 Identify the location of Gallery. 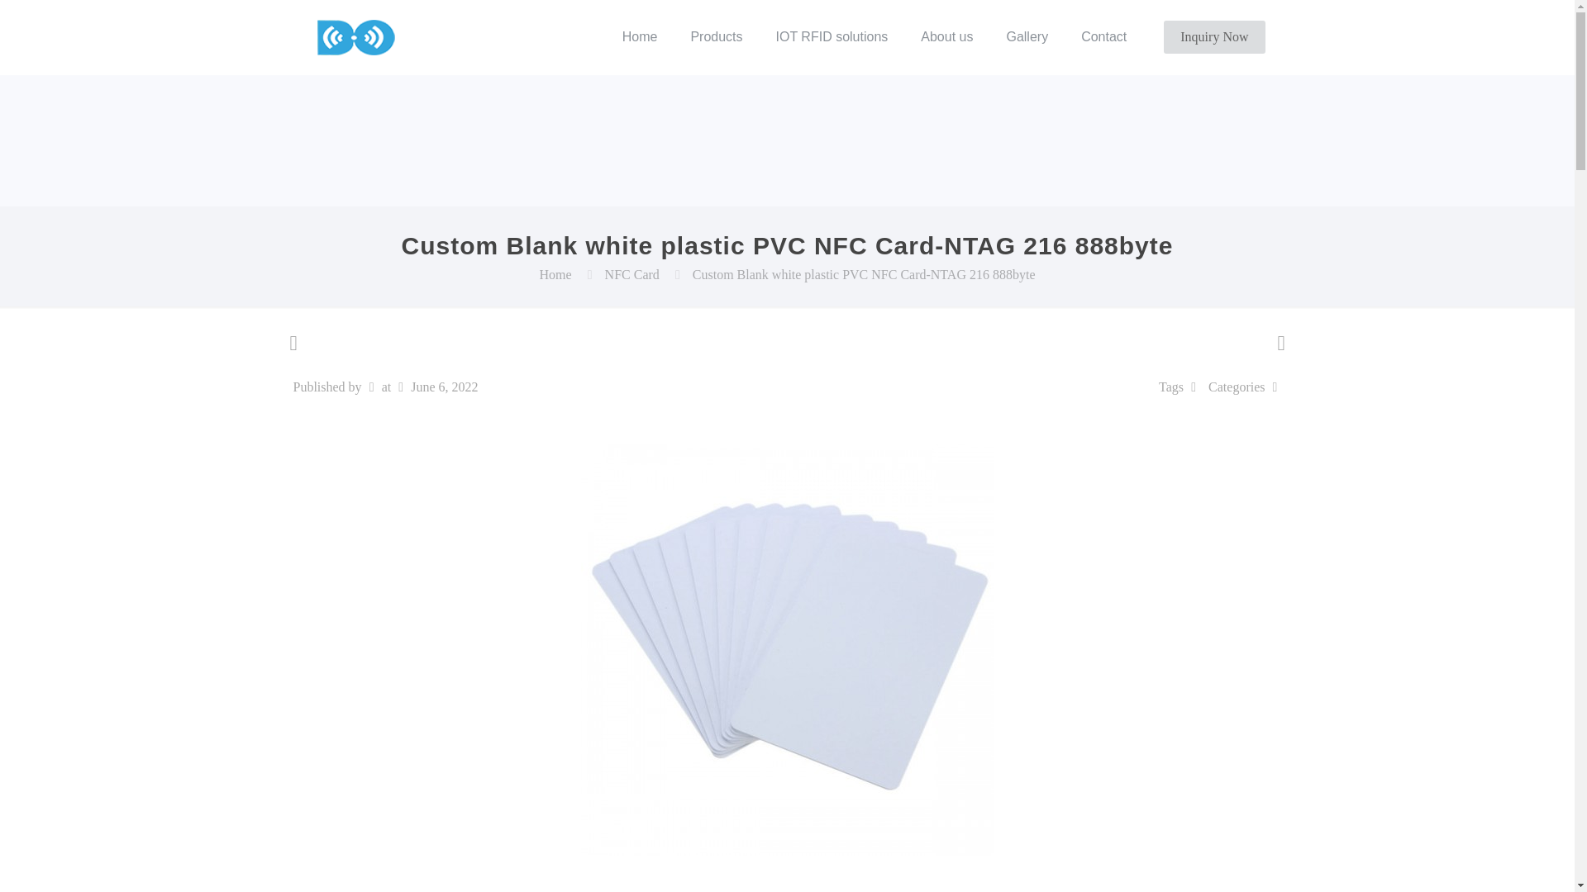
(1027, 36).